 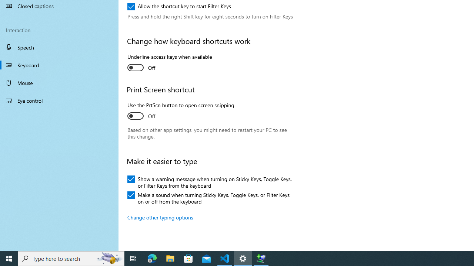 What do you see at coordinates (71, 259) in the screenshot?
I see `Type here to search` at bounding box center [71, 259].